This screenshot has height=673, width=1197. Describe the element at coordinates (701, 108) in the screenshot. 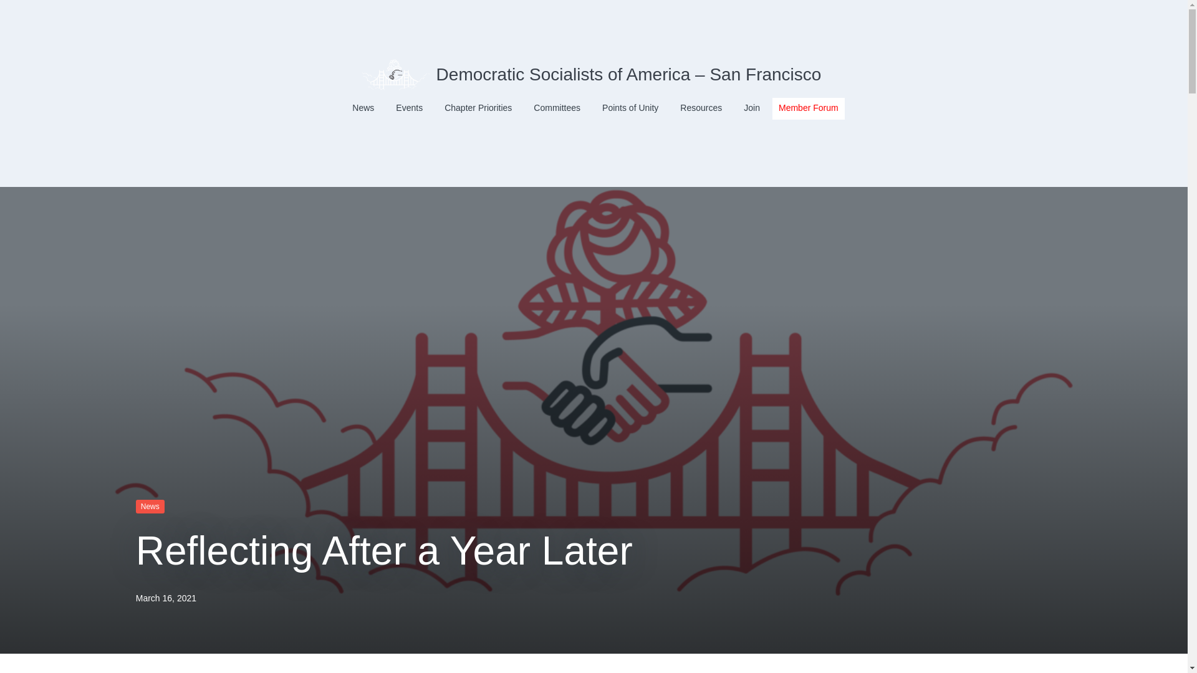

I see `Resources` at that location.